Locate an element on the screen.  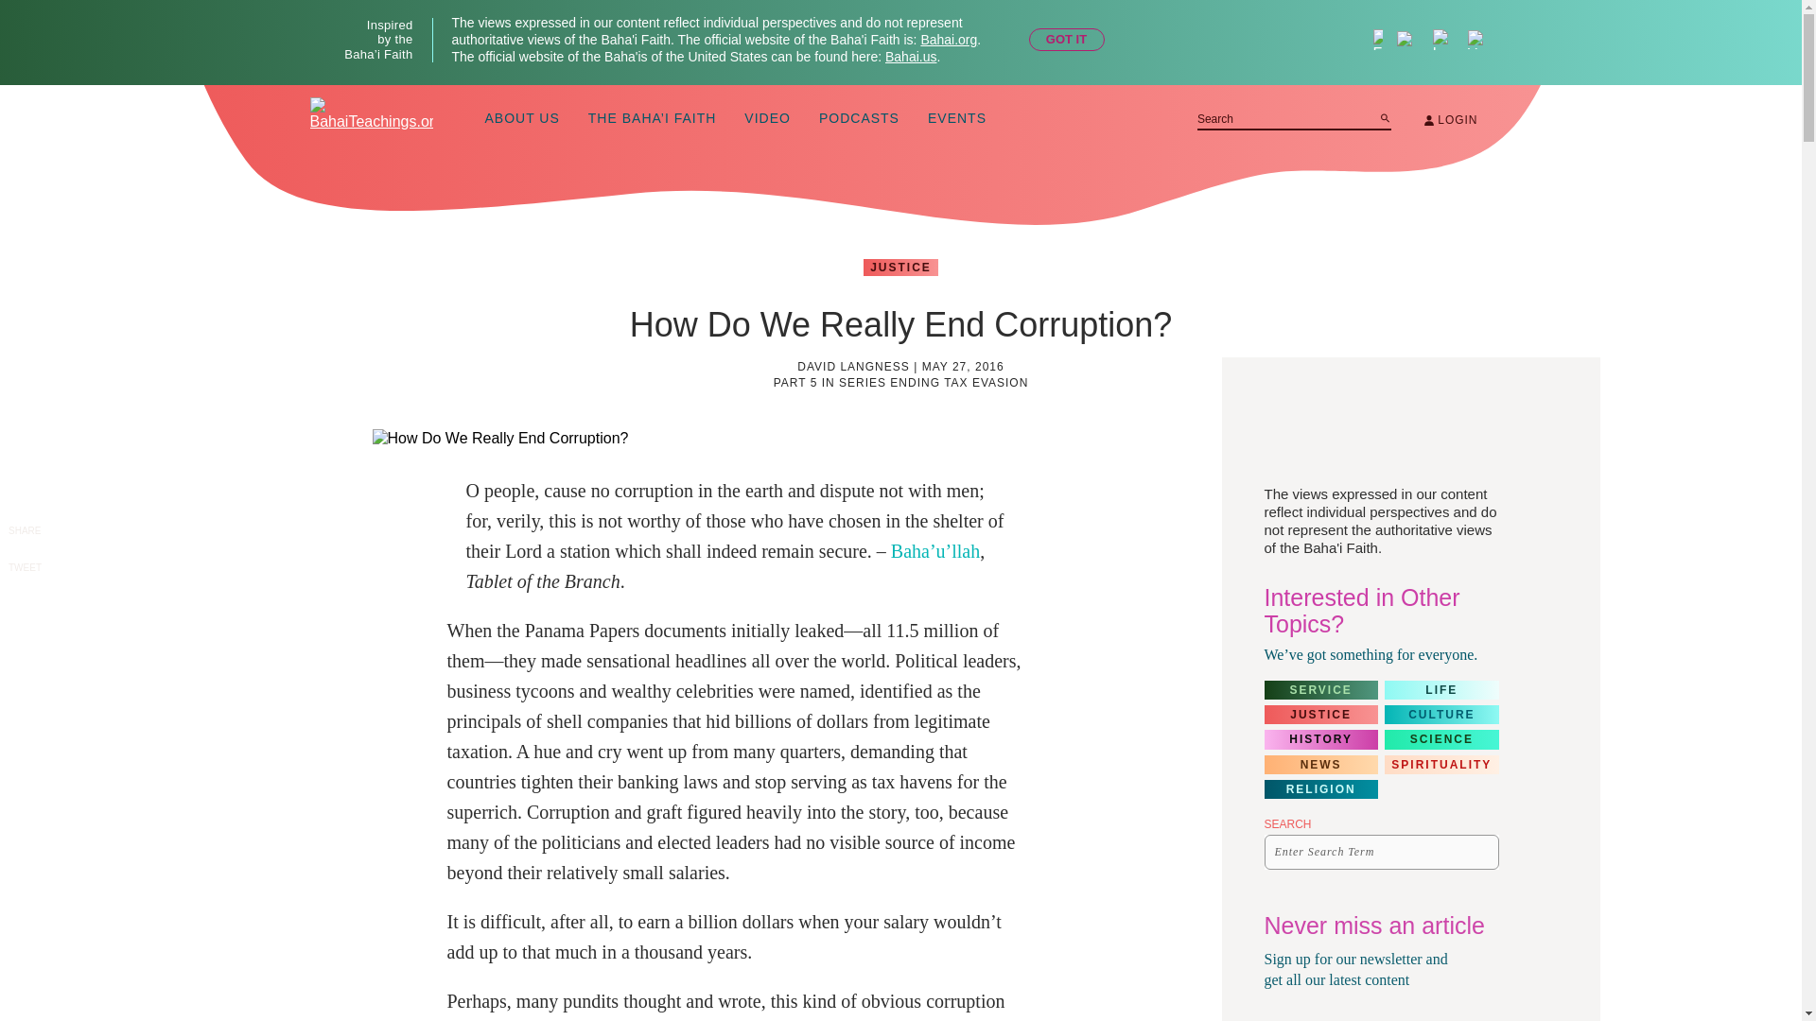
SIGN UP is located at coordinates (1468, 1019).